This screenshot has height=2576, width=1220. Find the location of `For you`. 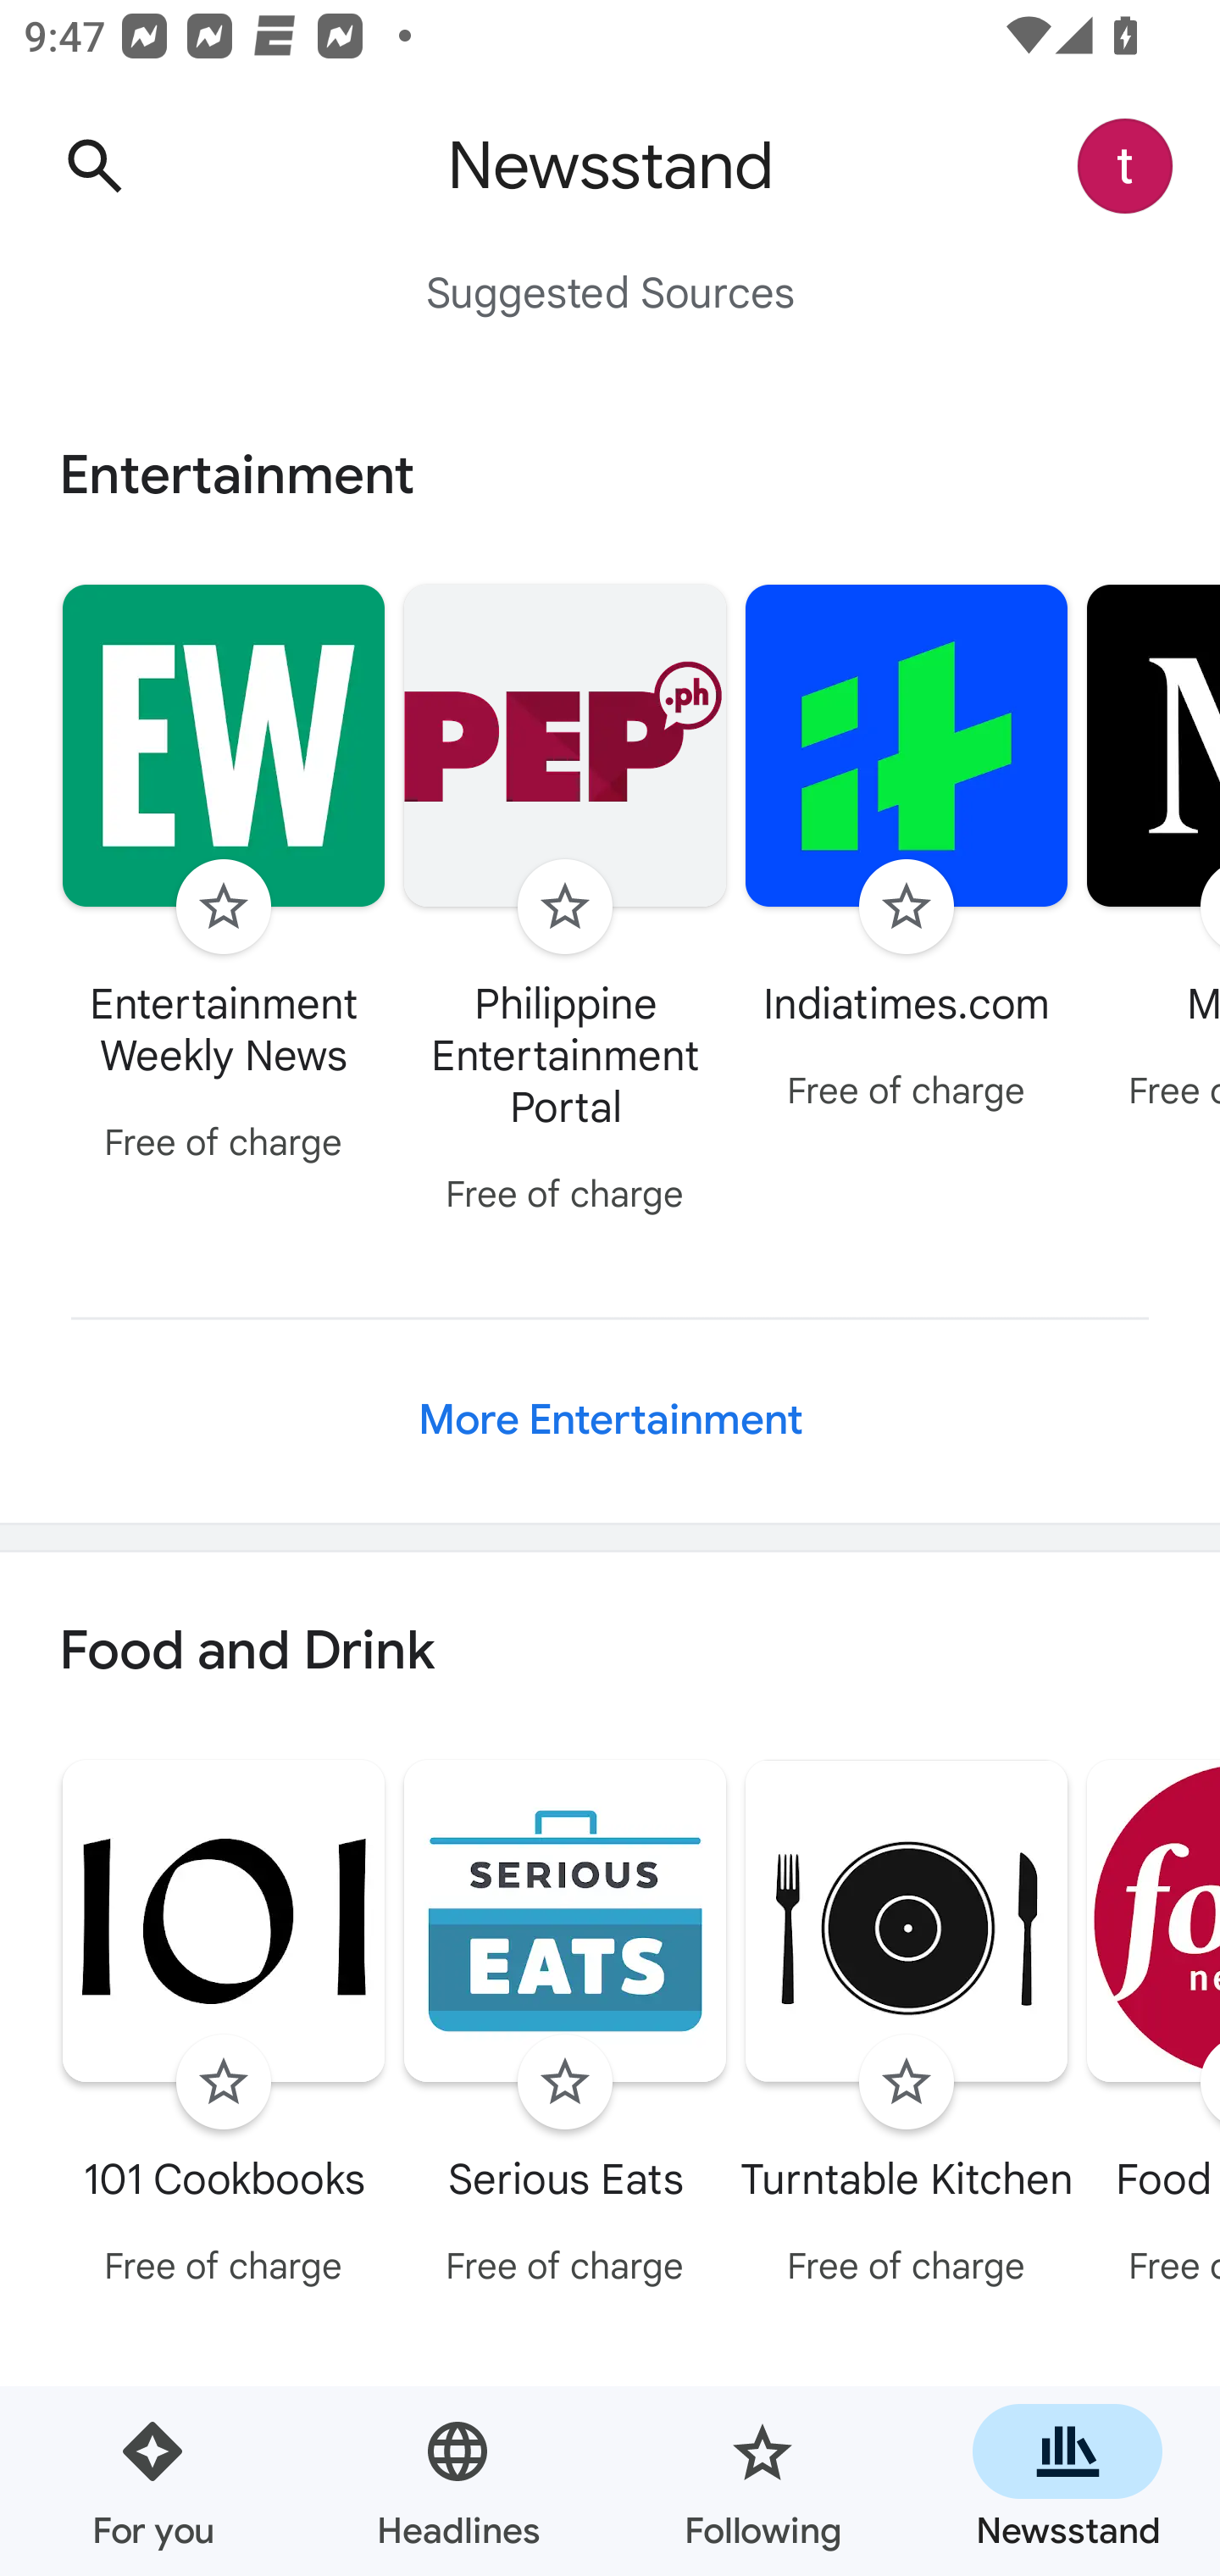

For you is located at coordinates (152, 2481).